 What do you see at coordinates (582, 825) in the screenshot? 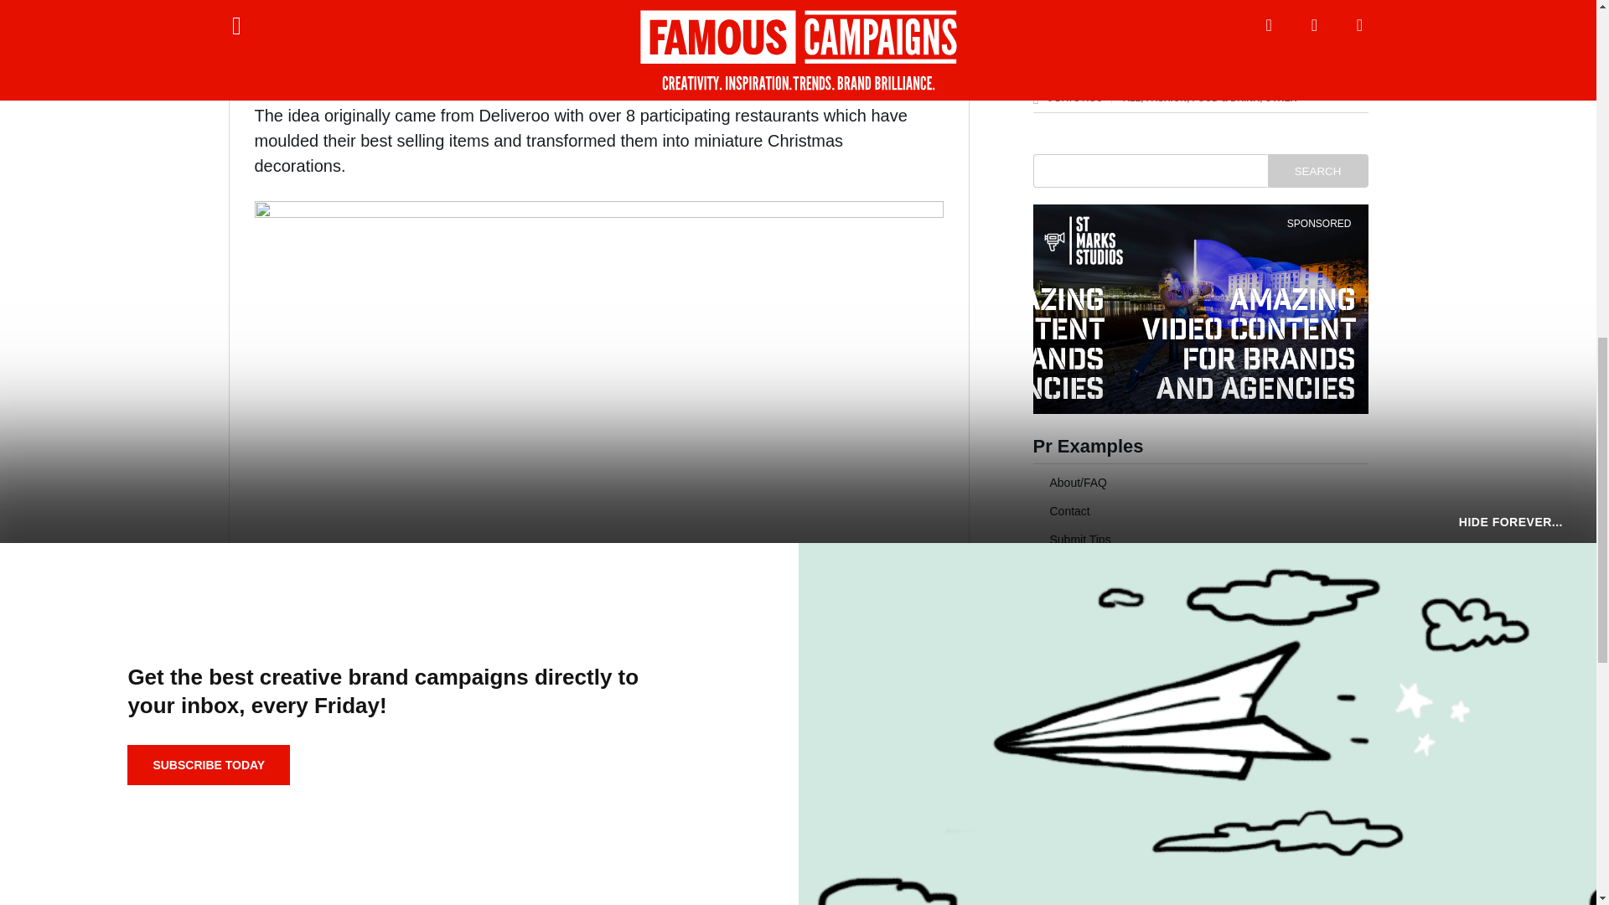
I see `ENTERTAINMENT` at bounding box center [582, 825].